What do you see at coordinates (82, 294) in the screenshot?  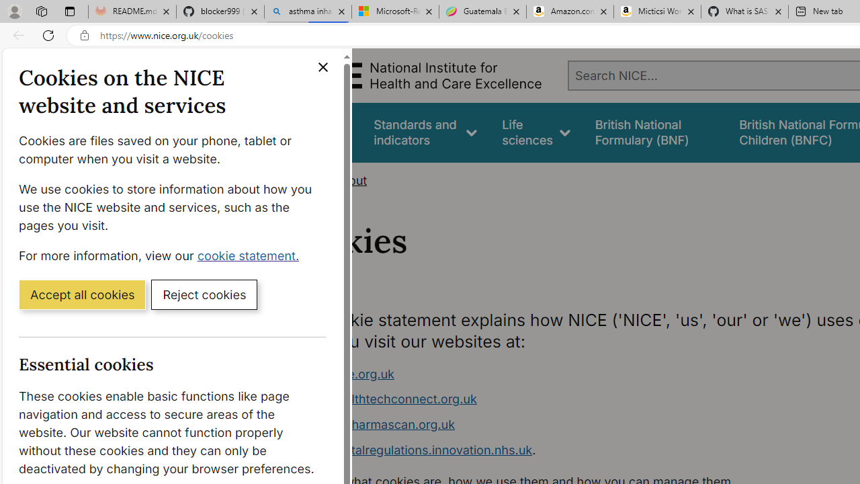 I see `Accept all cookies` at bounding box center [82, 294].